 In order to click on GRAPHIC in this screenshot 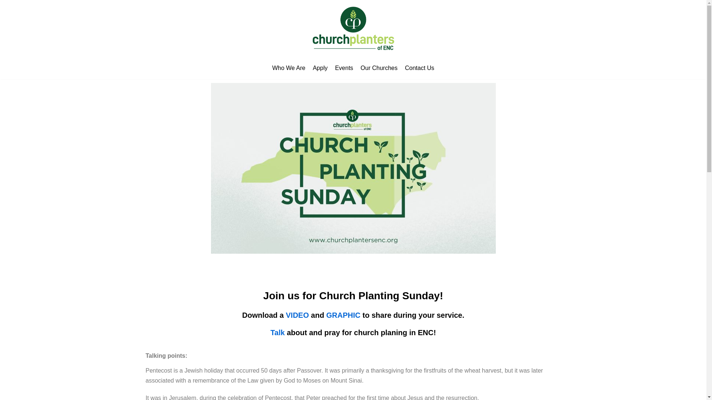, I will do `click(343, 315)`.